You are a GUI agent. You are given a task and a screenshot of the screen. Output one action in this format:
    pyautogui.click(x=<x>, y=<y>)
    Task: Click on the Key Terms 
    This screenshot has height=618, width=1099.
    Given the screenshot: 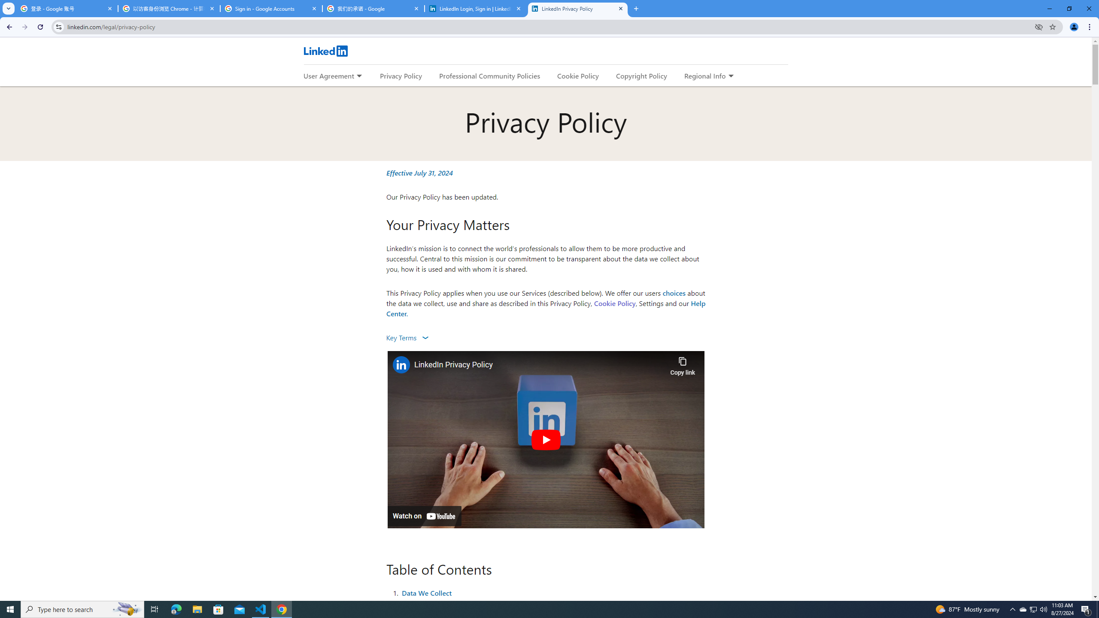 What is the action you would take?
    pyautogui.click(x=407, y=337)
    